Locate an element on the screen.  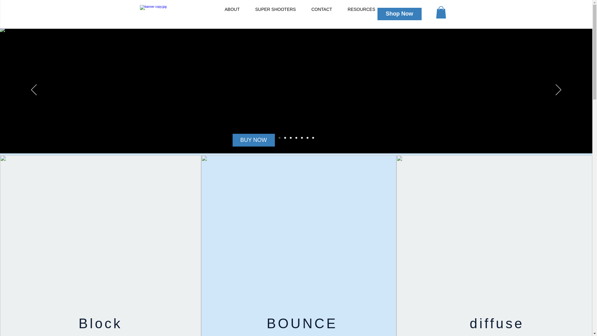
CONTACT is located at coordinates (322, 14).